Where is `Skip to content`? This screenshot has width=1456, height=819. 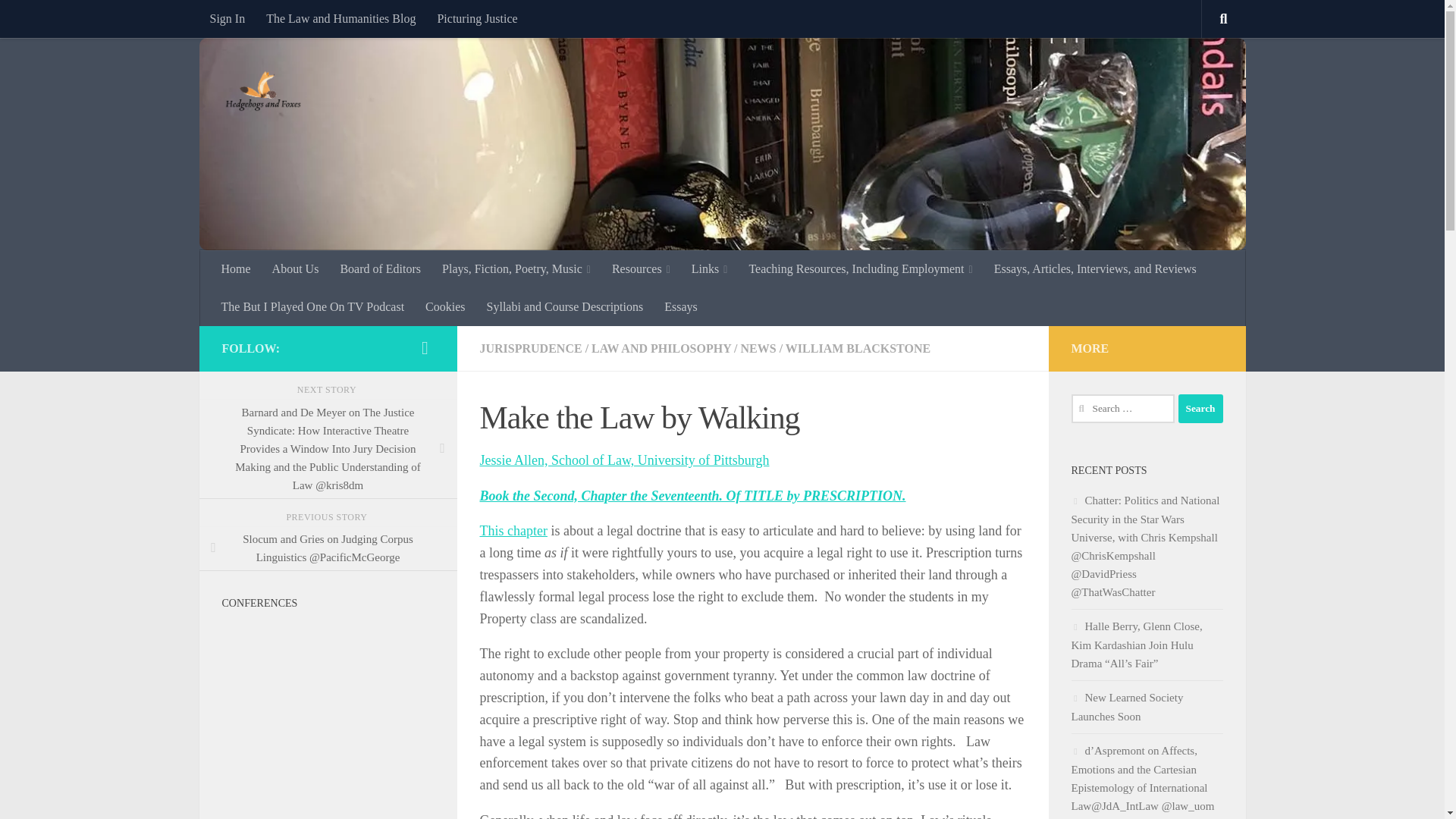
Skip to content is located at coordinates (59, 20).